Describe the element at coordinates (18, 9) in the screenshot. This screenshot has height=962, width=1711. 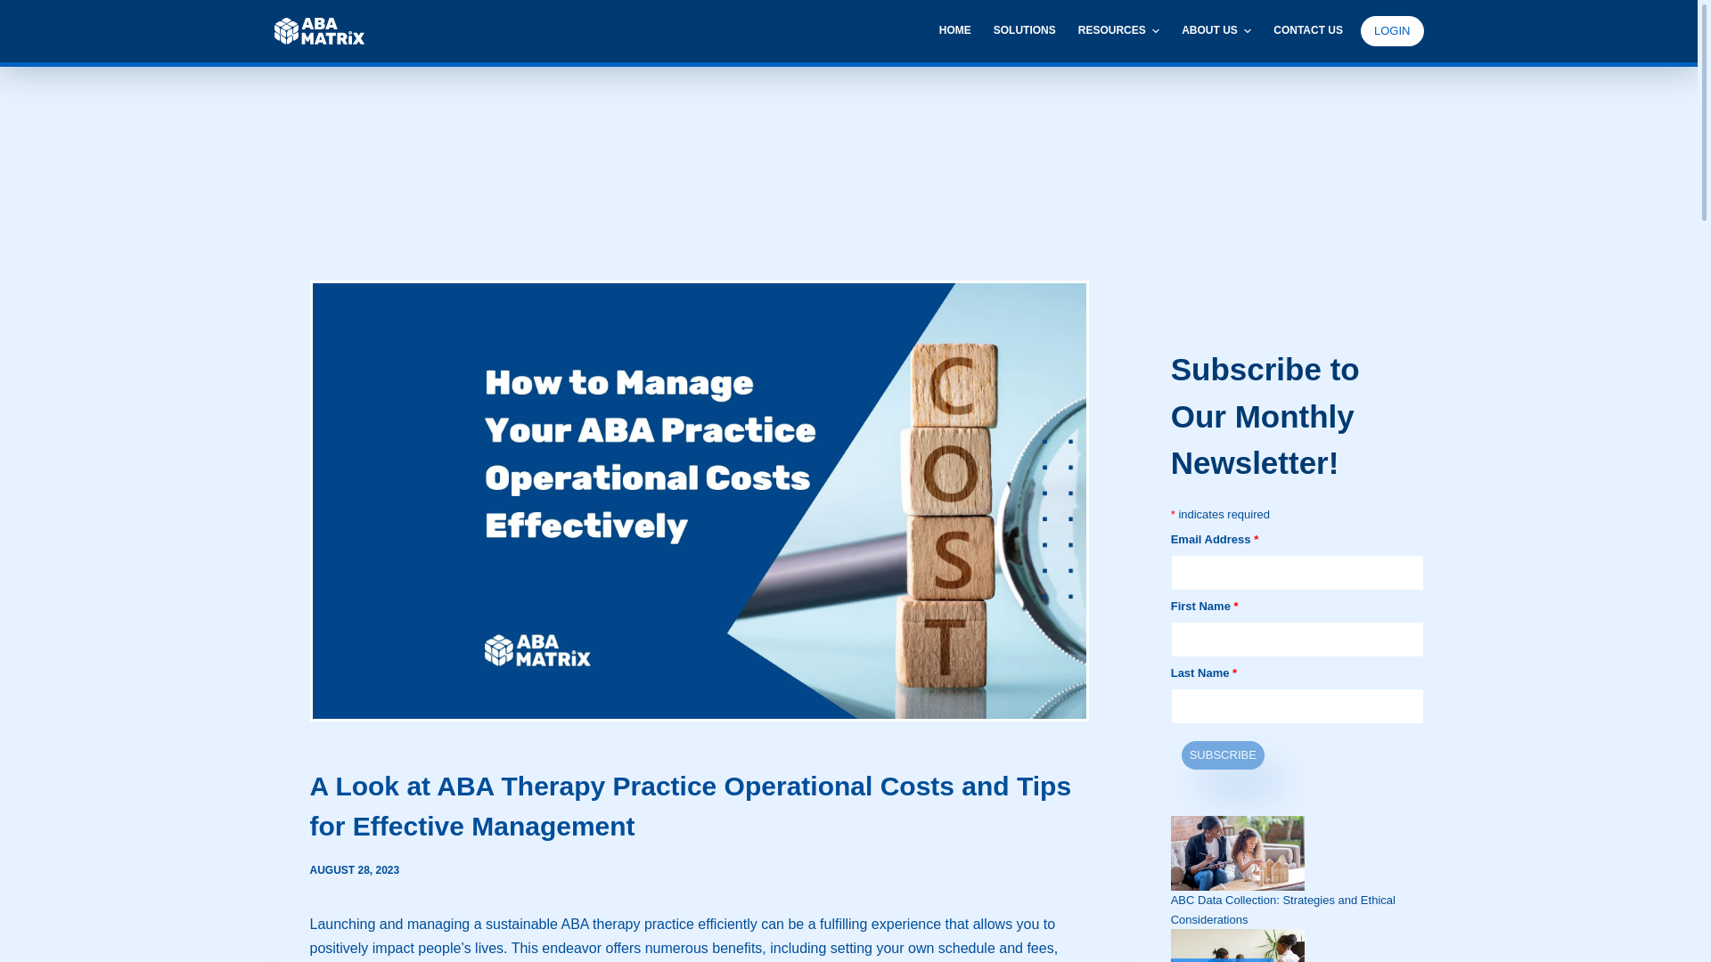
I see `Skip to content` at that location.